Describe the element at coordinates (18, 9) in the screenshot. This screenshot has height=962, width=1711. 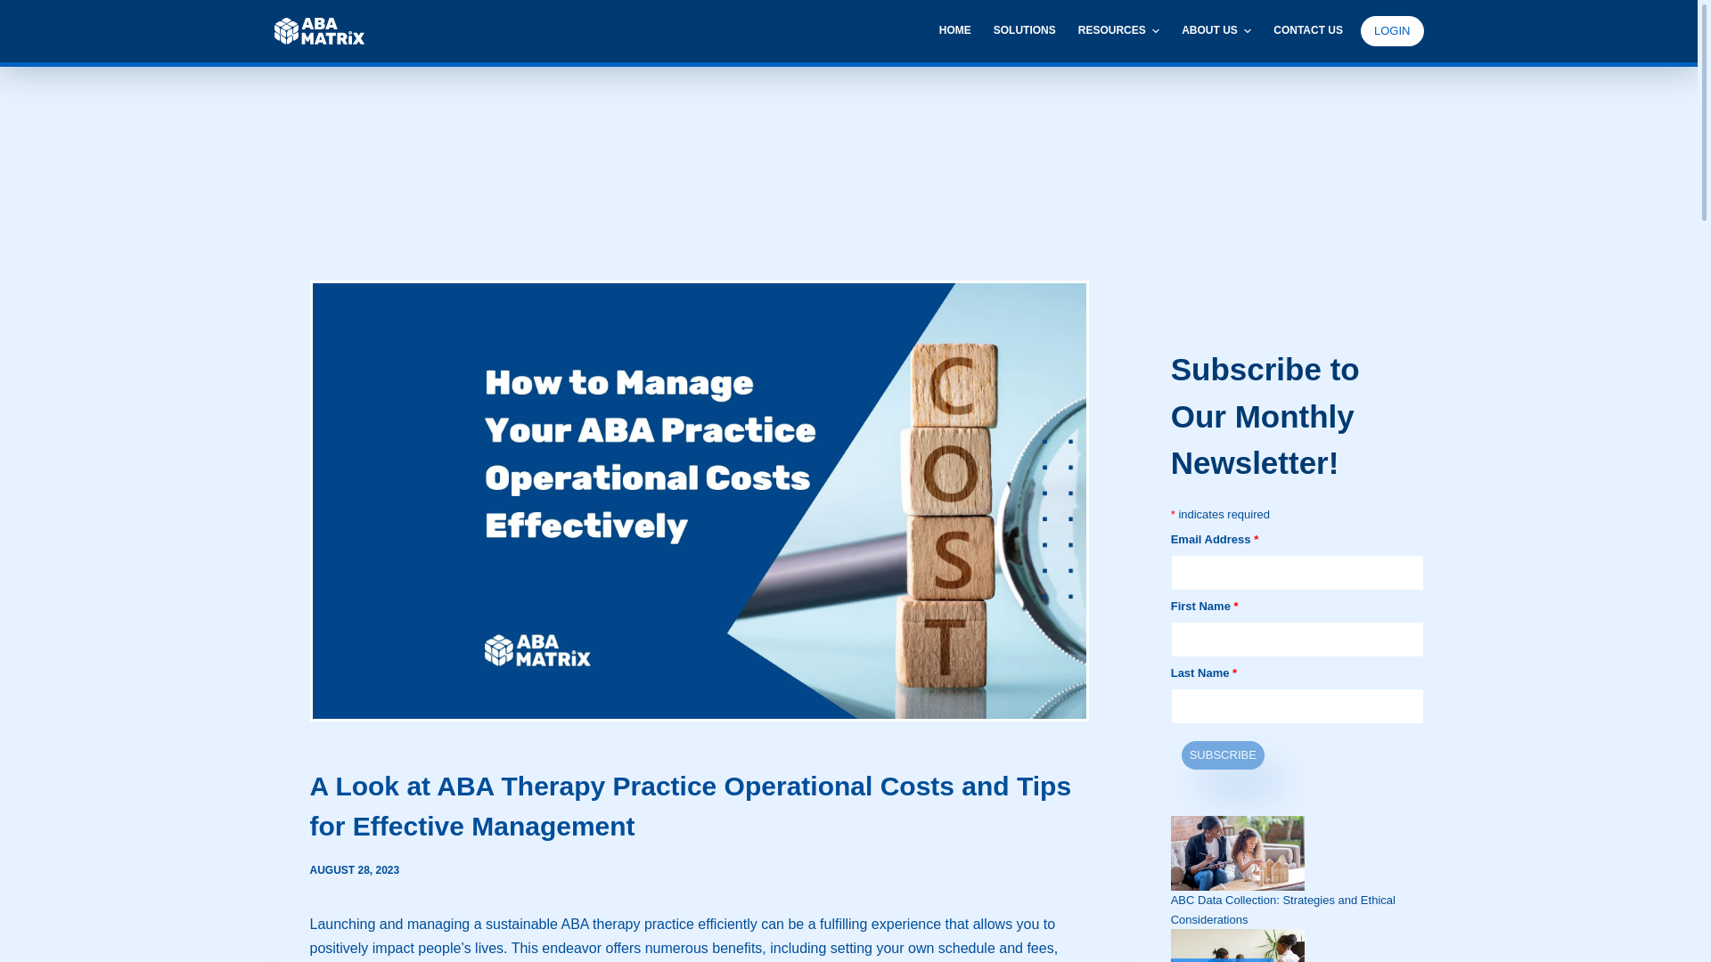
I see `Skip to content` at that location.